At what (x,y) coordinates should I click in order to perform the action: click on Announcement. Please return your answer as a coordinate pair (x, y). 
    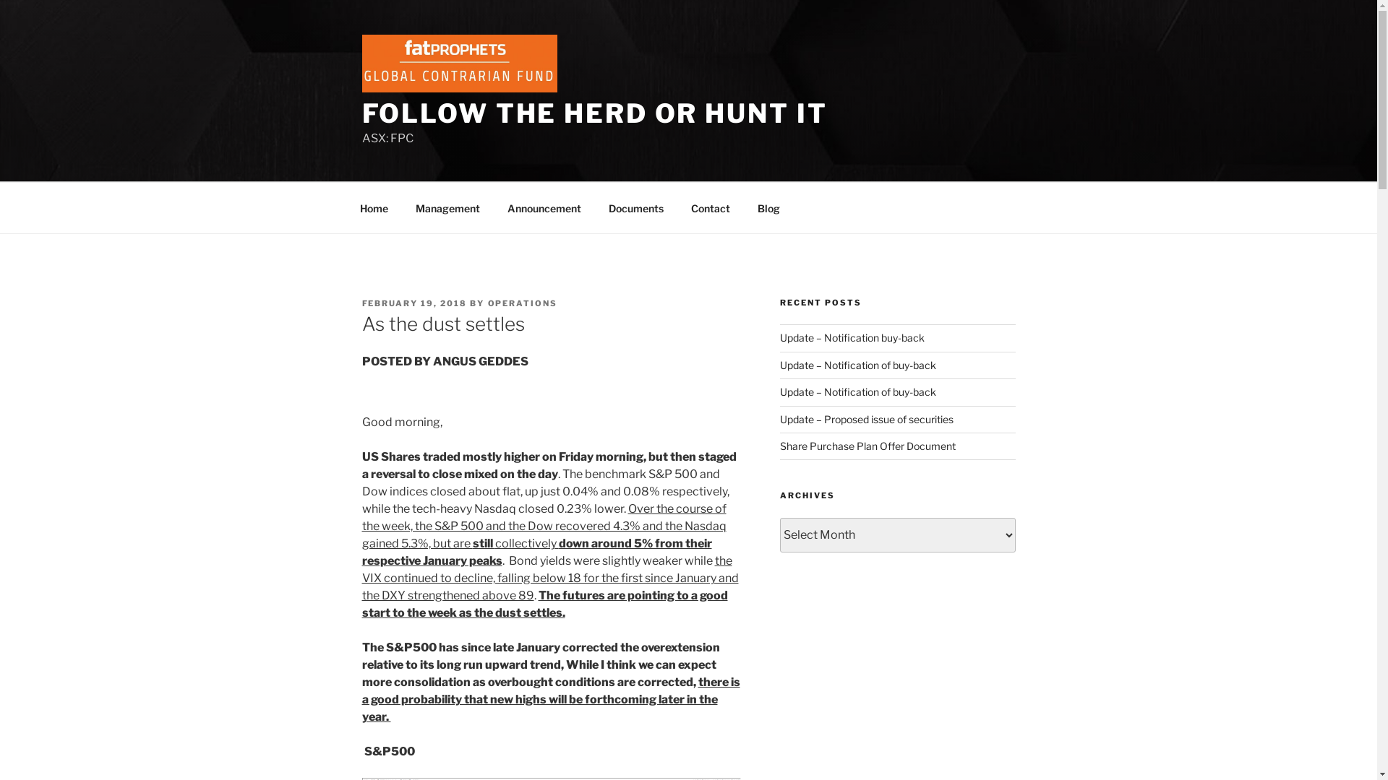
    Looking at the image, I should click on (544, 208).